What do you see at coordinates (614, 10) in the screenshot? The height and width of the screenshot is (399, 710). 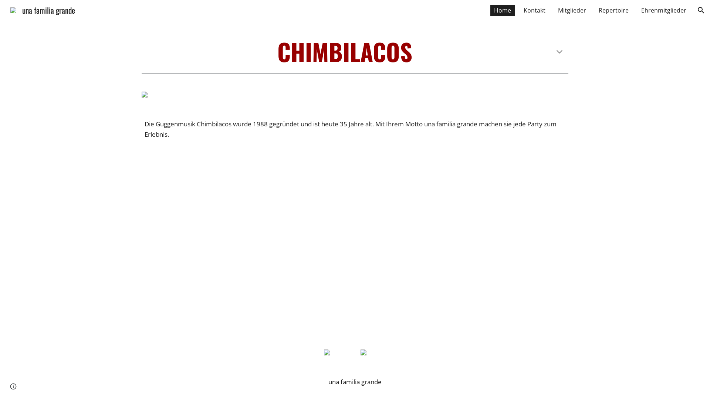 I see `Repertoire` at bounding box center [614, 10].